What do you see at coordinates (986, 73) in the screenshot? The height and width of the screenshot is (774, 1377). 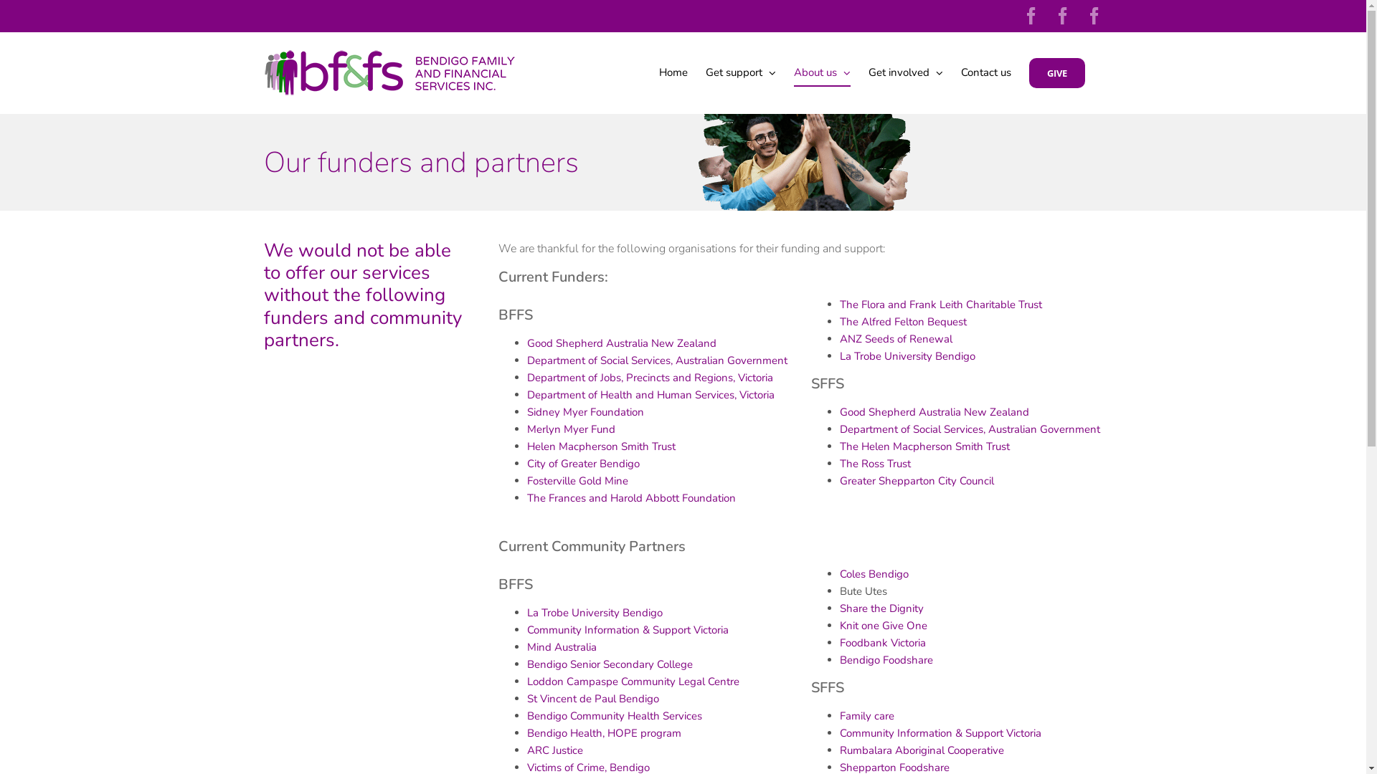 I see `Contact us` at bounding box center [986, 73].